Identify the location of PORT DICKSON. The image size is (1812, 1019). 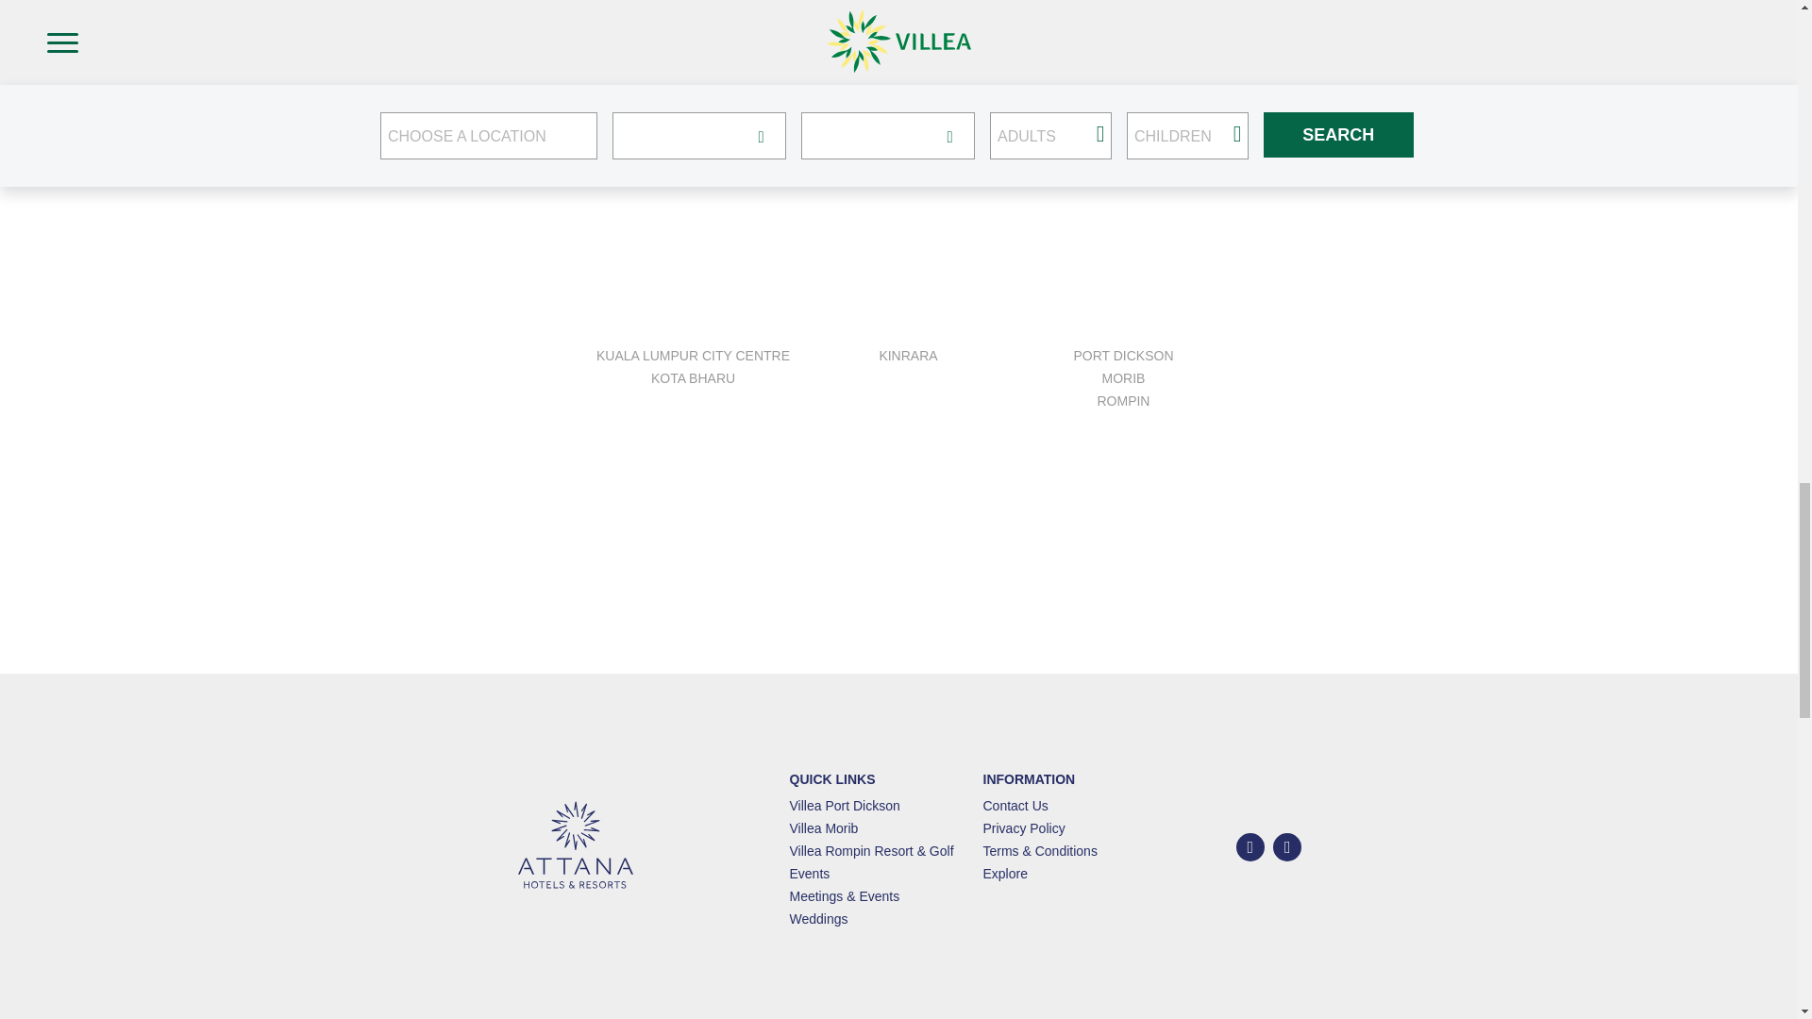
(1122, 355).